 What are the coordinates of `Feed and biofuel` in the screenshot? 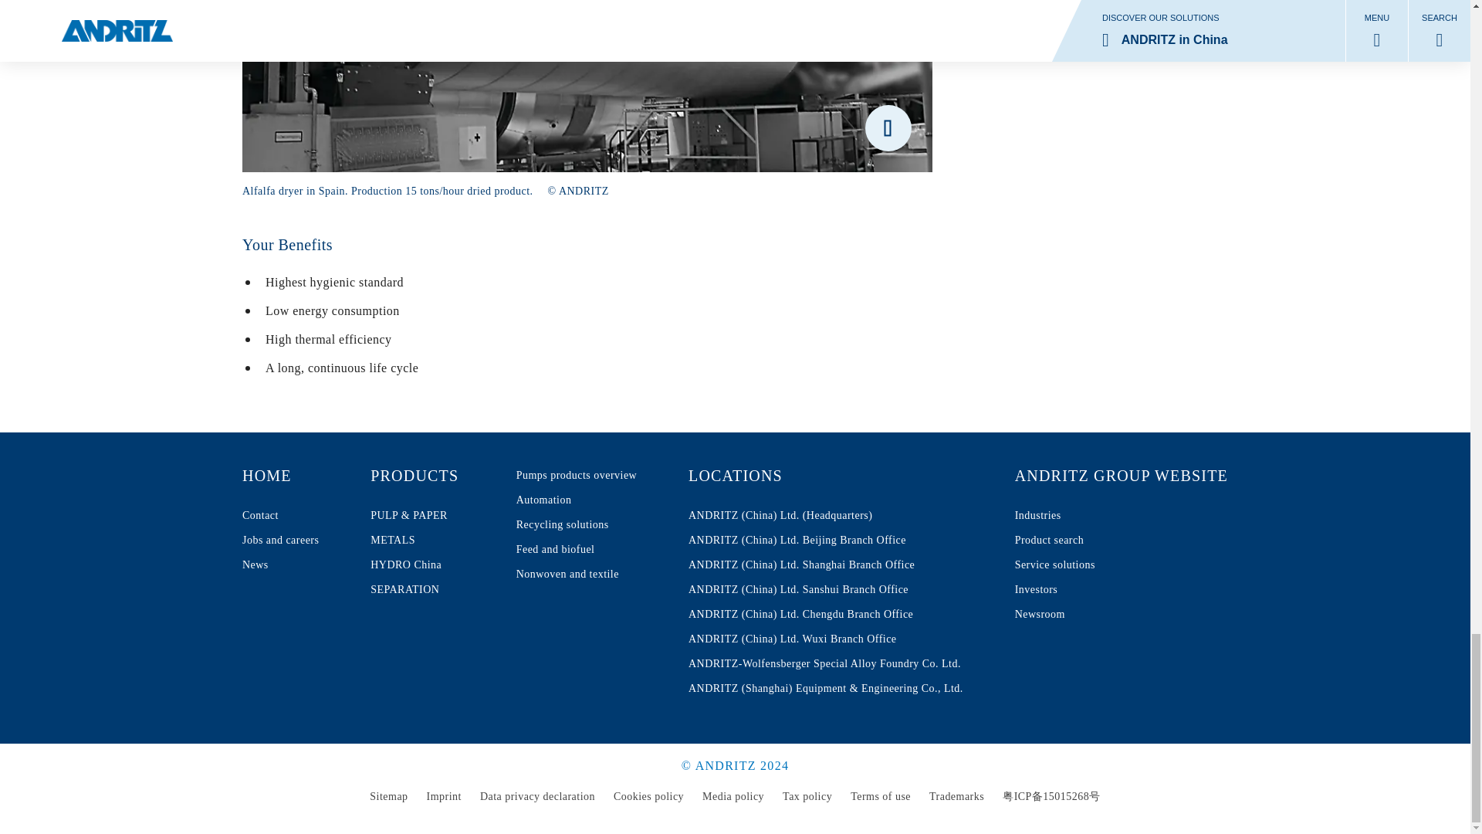 It's located at (280, 565).